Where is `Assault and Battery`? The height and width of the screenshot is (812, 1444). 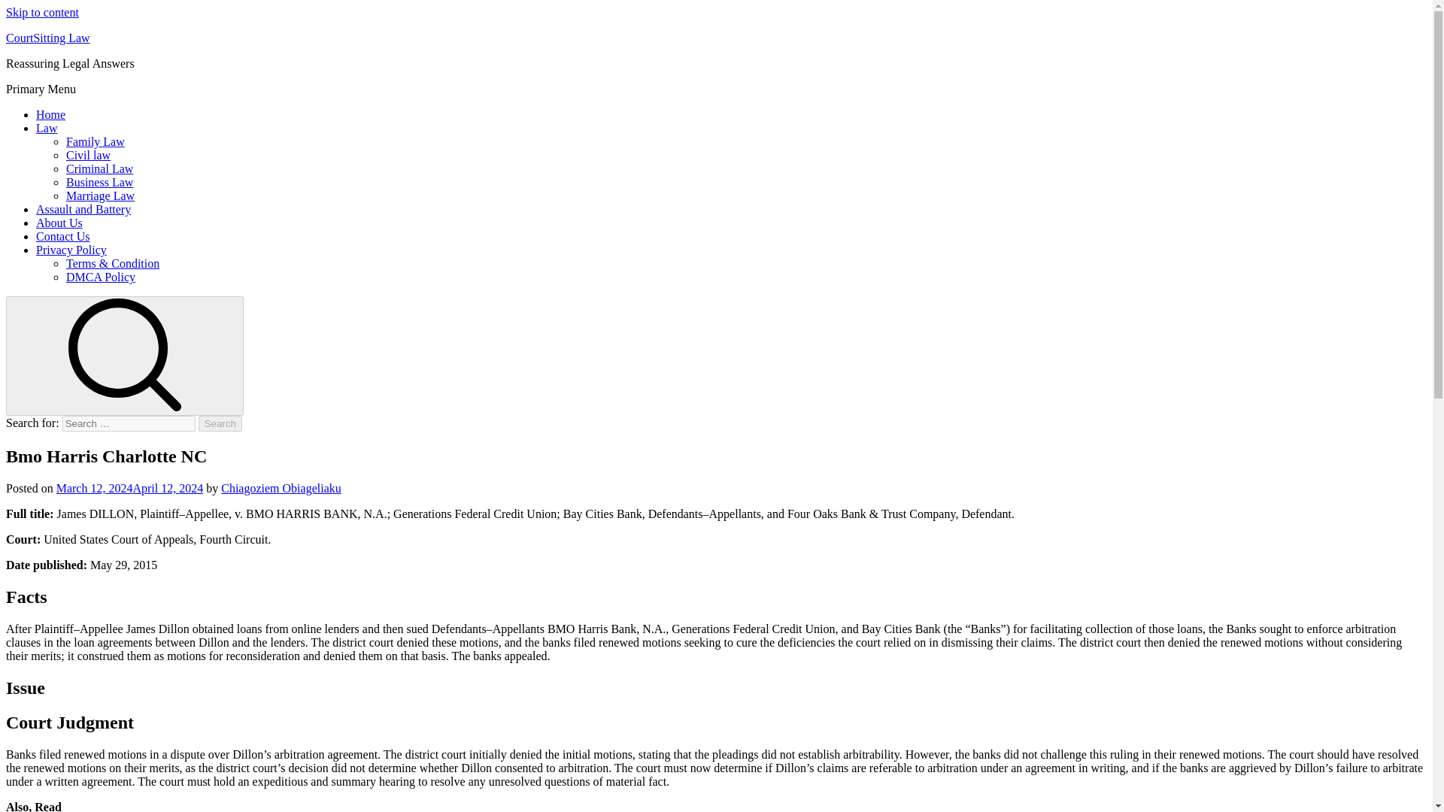
Assault and Battery is located at coordinates (83, 209).